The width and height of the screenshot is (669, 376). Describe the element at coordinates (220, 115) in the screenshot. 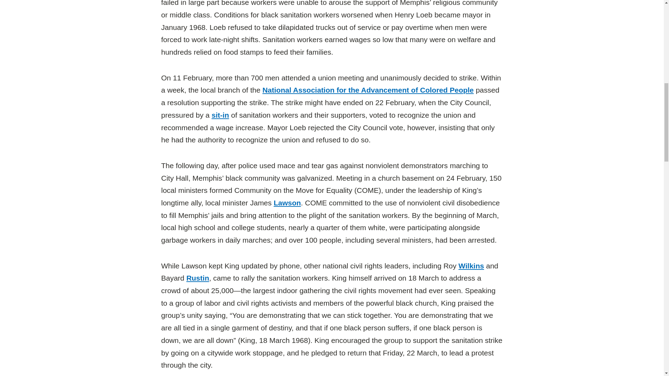

I see `Sit-ins` at that location.